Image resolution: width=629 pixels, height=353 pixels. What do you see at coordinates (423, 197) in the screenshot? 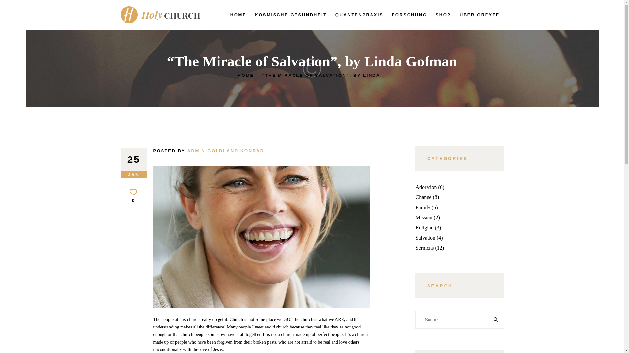
I see `Change` at bounding box center [423, 197].